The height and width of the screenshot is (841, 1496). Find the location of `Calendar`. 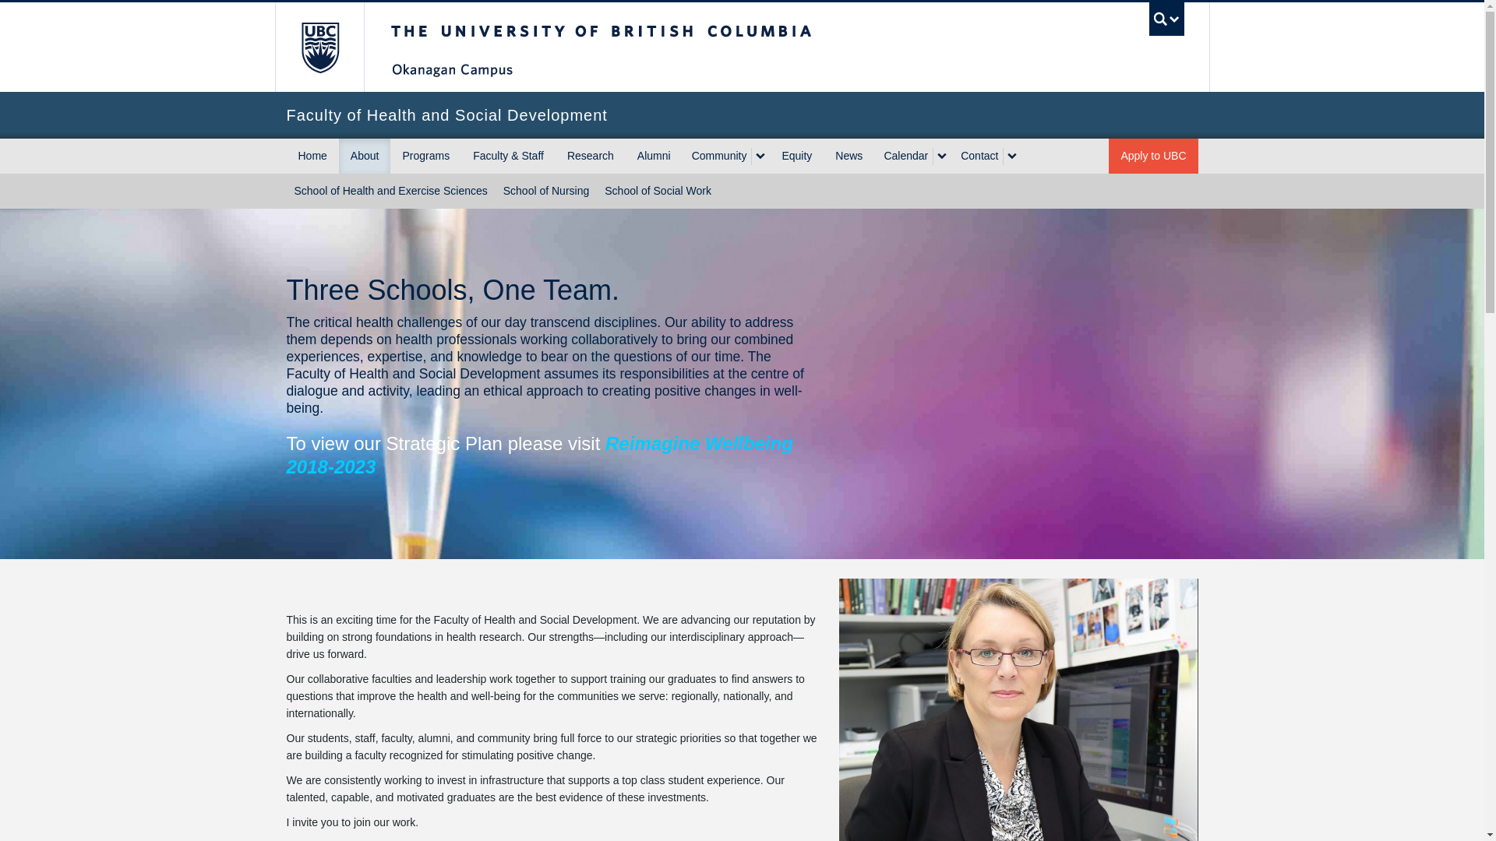

Calendar is located at coordinates (904, 156).